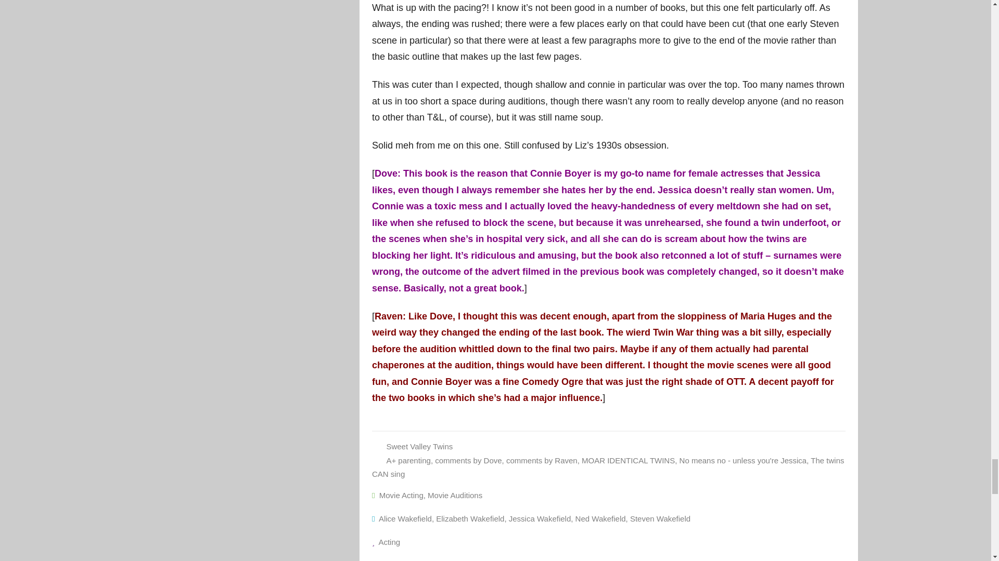  What do you see at coordinates (660, 518) in the screenshot?
I see `Steven Wakefield` at bounding box center [660, 518].